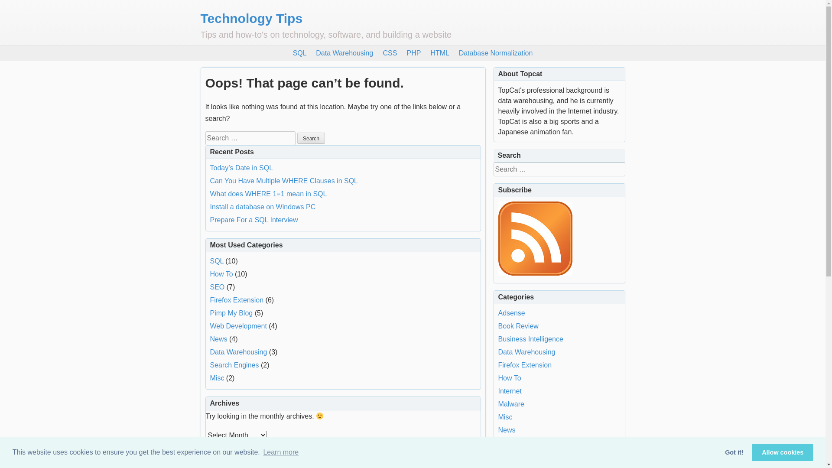  I want to click on Search, so click(311, 138).